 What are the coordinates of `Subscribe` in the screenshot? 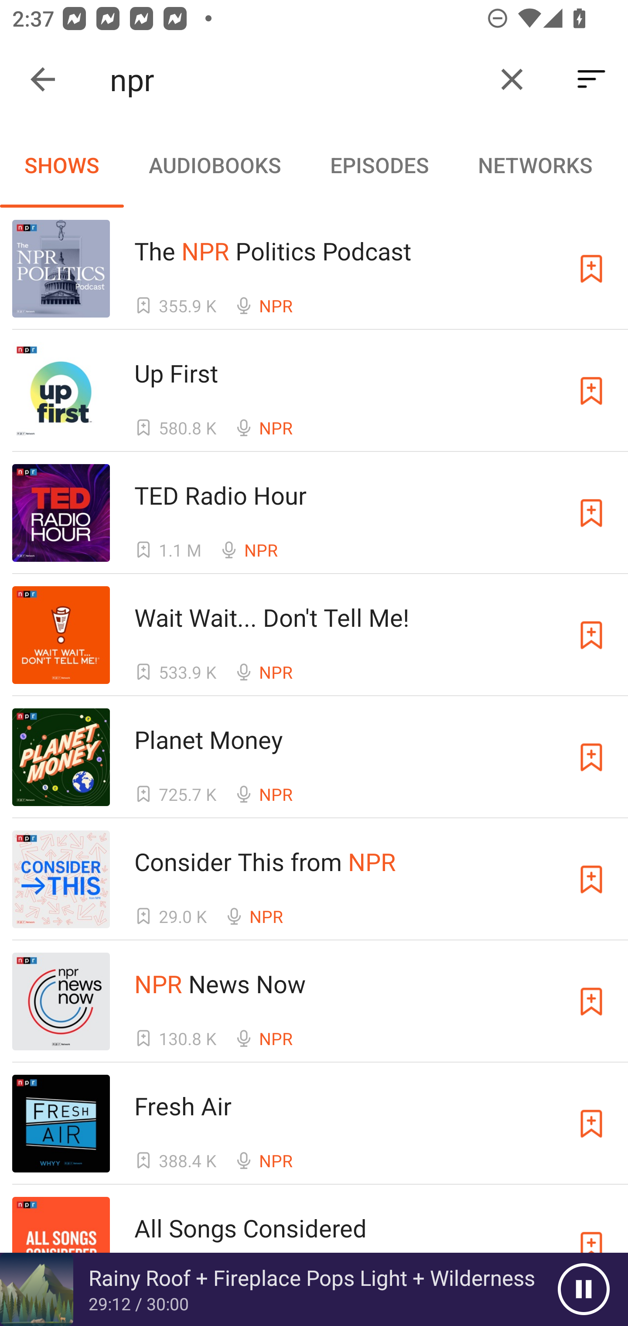 It's located at (591, 879).